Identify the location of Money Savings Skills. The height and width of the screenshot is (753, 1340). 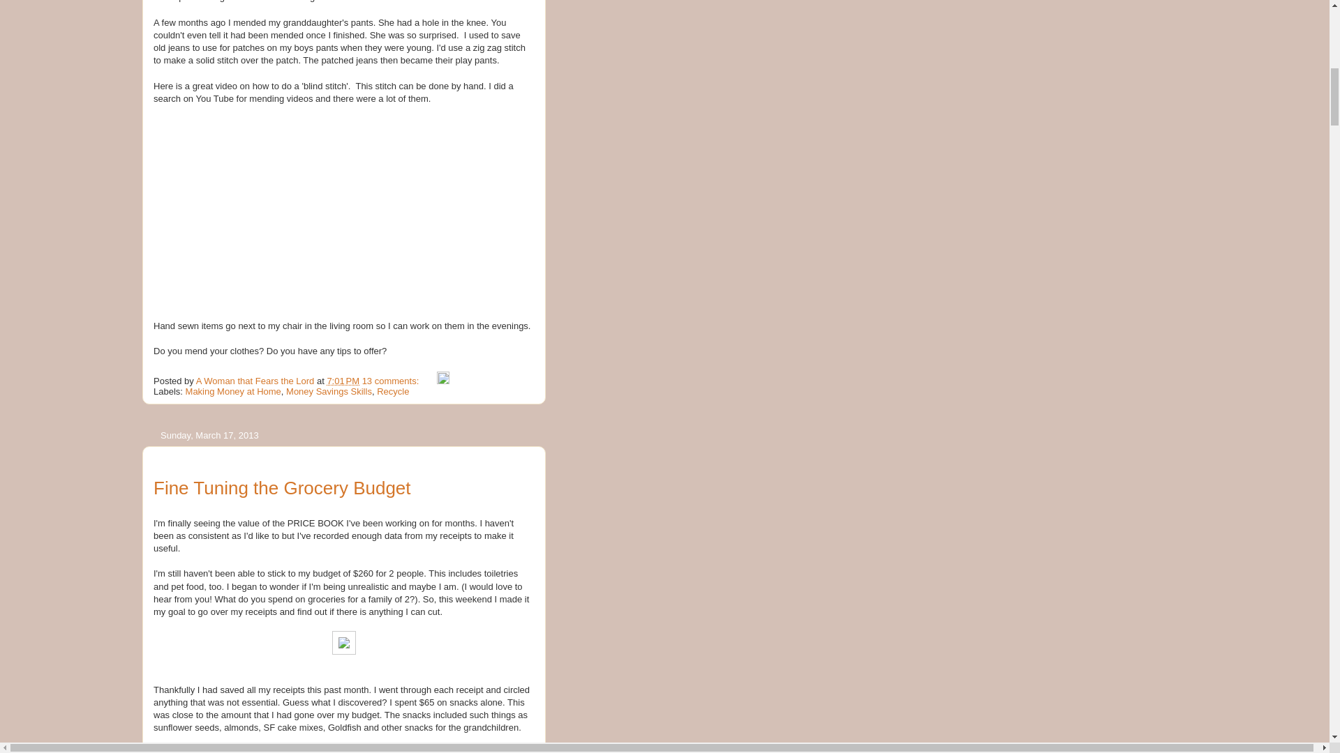
(329, 392).